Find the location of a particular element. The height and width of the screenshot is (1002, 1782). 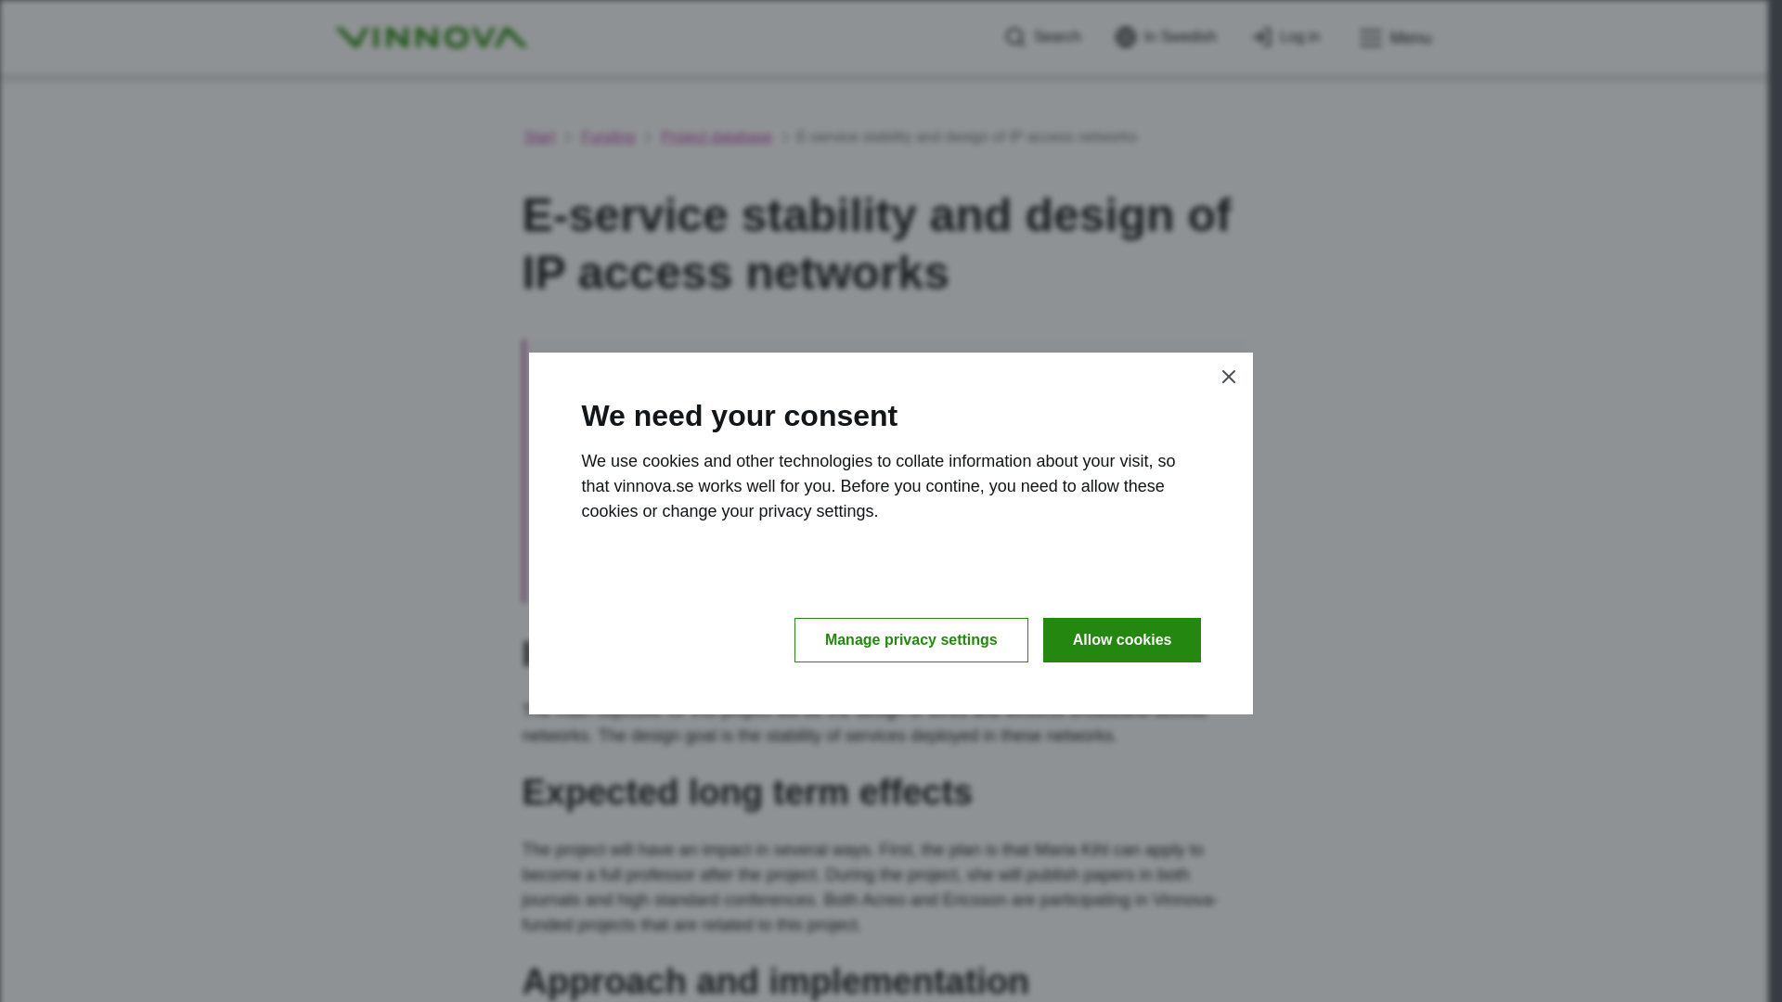

In Swedish is located at coordinates (1165, 37).